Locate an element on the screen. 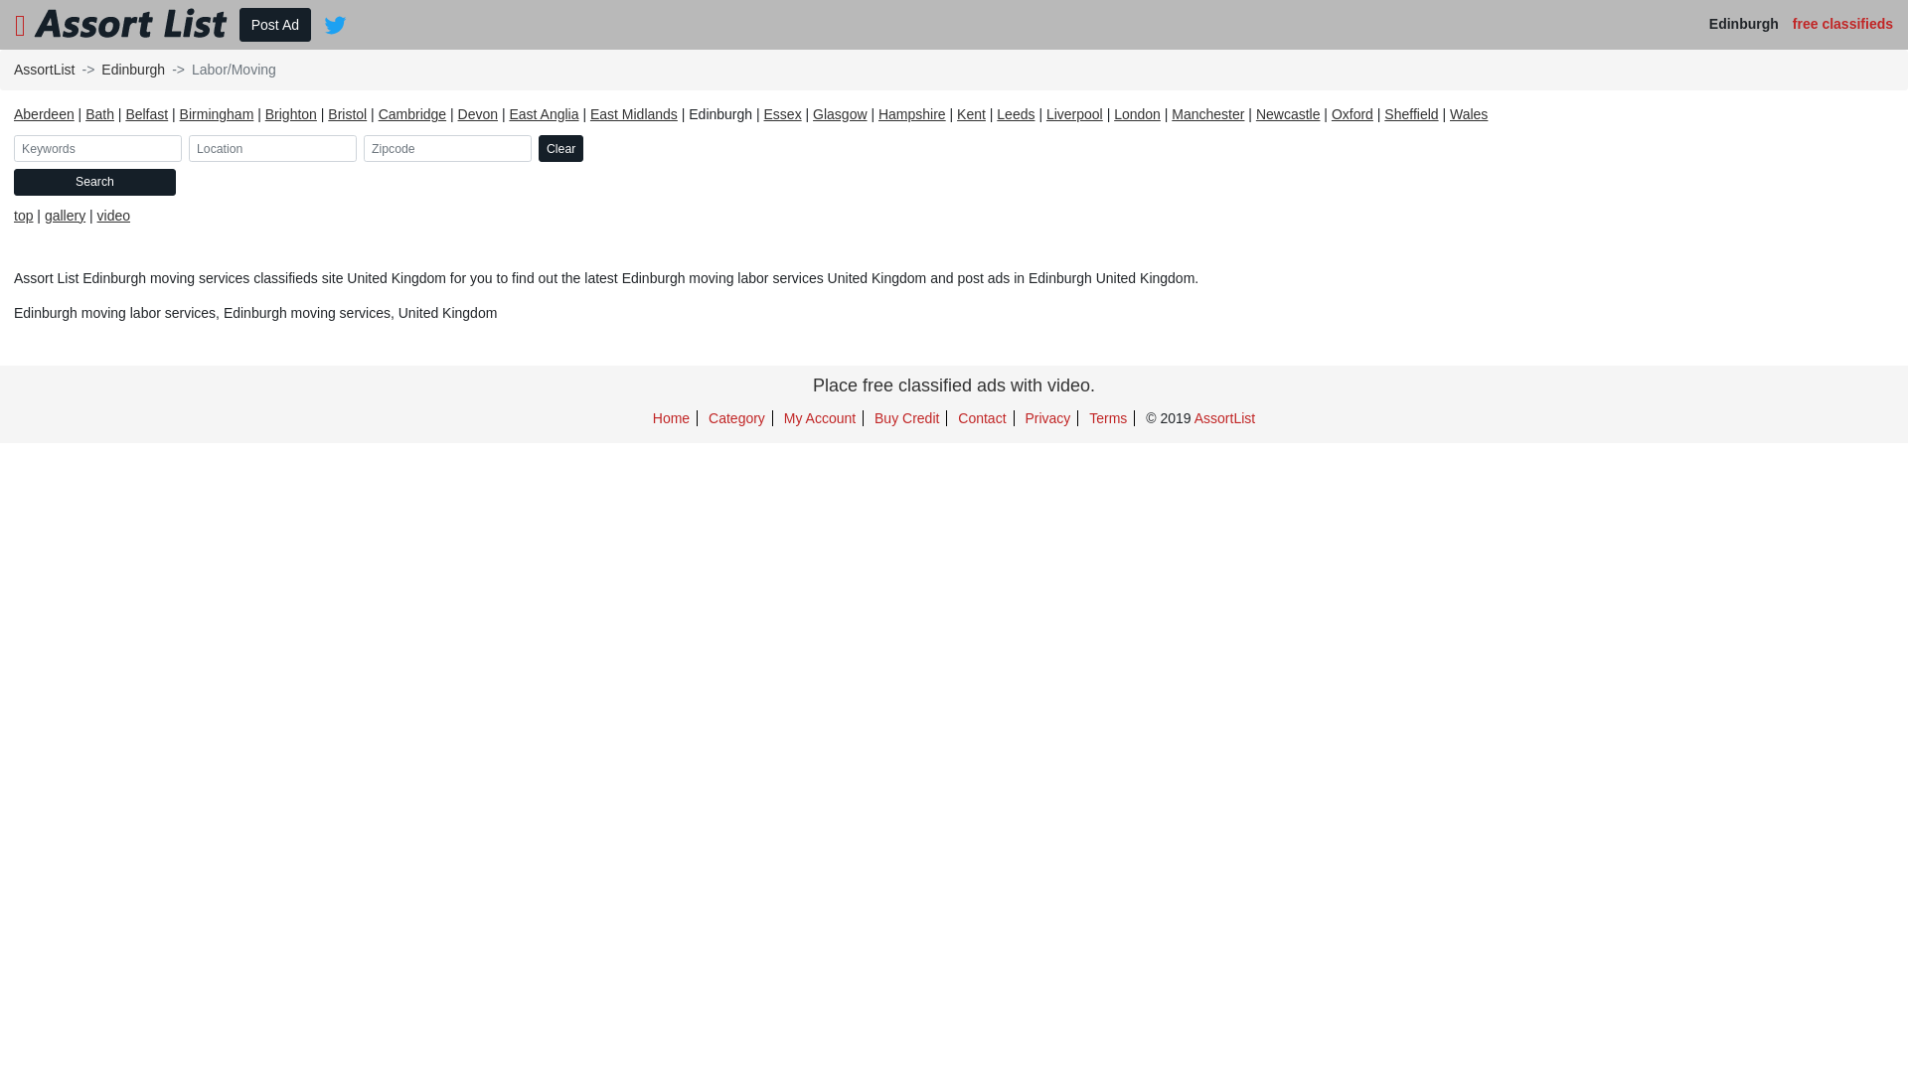 This screenshot has height=1073, width=1908. Edinburgh is located at coordinates (133, 70).